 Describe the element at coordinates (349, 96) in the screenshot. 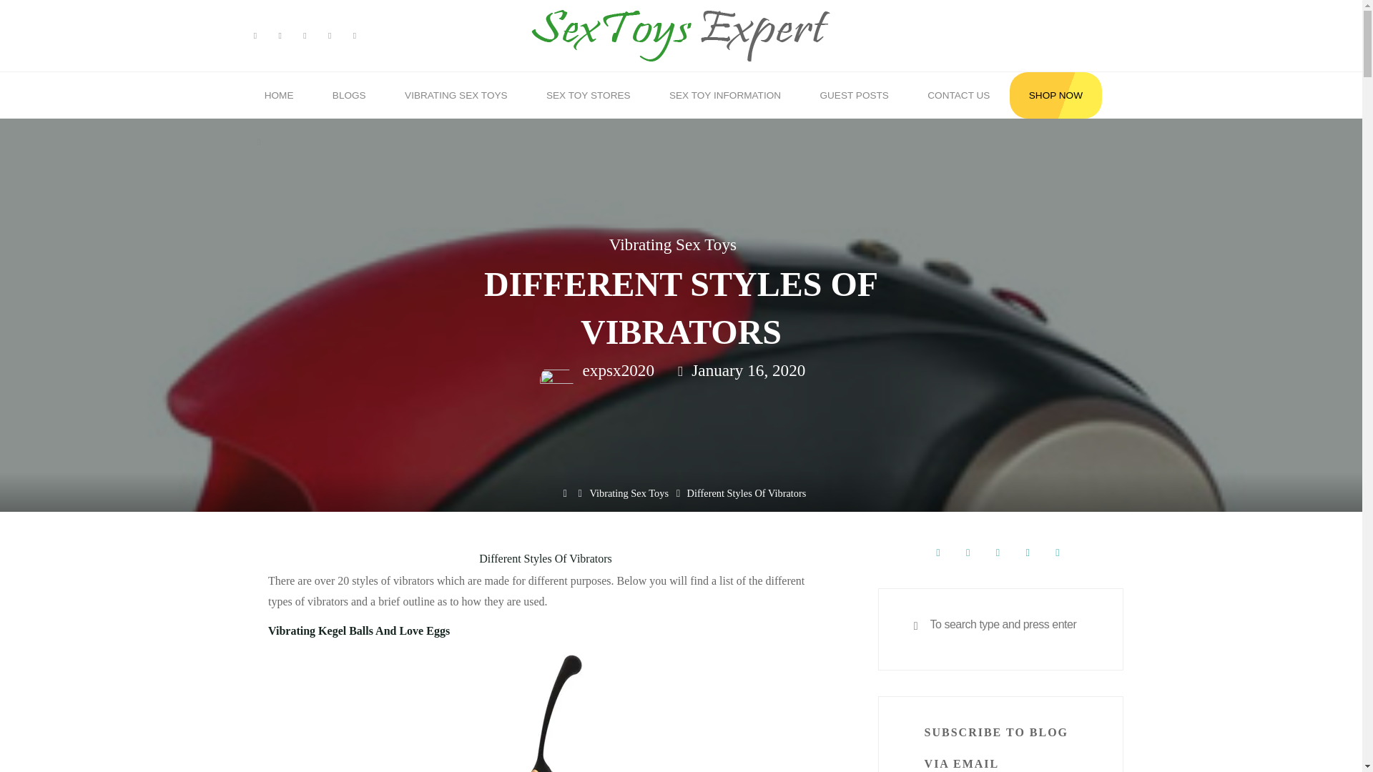

I see `BLOGS` at that location.